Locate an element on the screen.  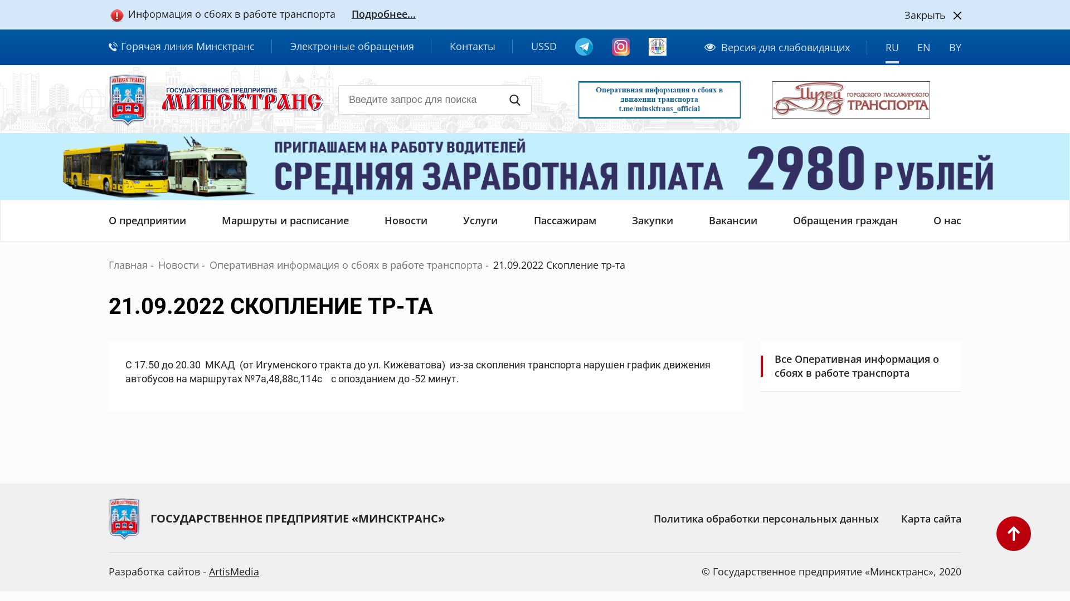
BY is located at coordinates (955, 51).